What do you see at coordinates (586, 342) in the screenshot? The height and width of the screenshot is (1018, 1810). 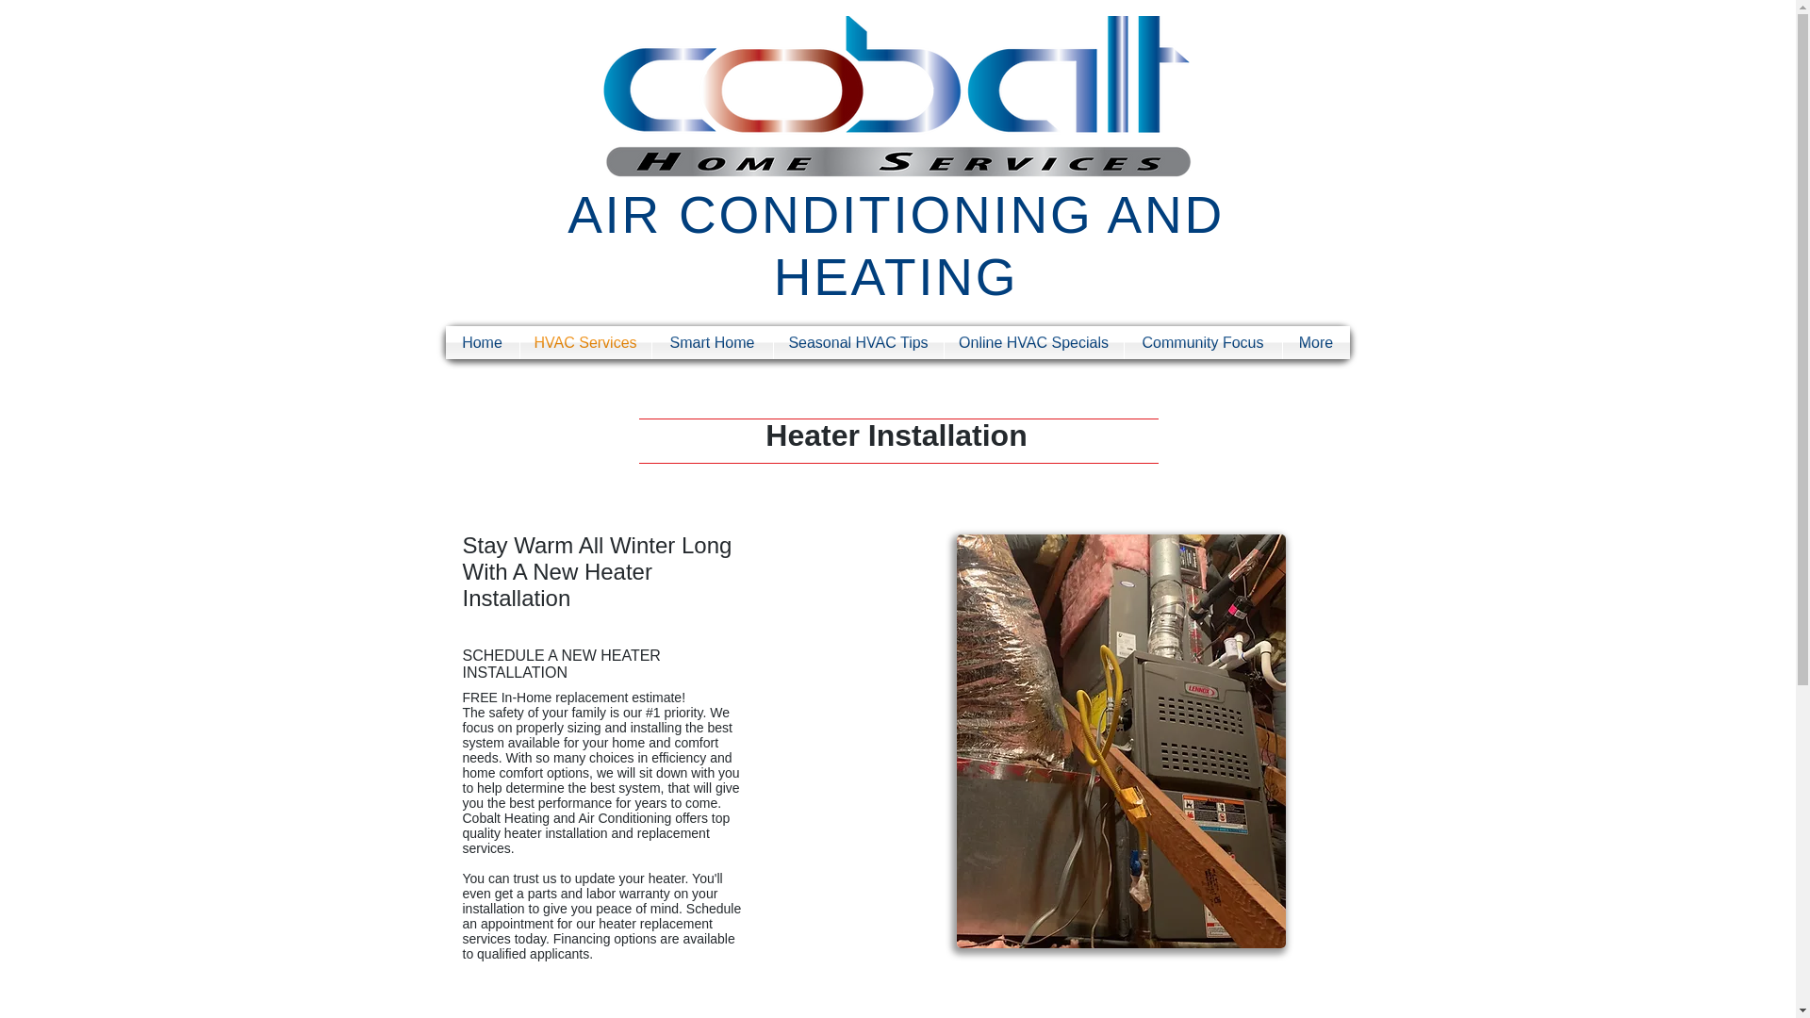 I see `HVAC Services` at bounding box center [586, 342].